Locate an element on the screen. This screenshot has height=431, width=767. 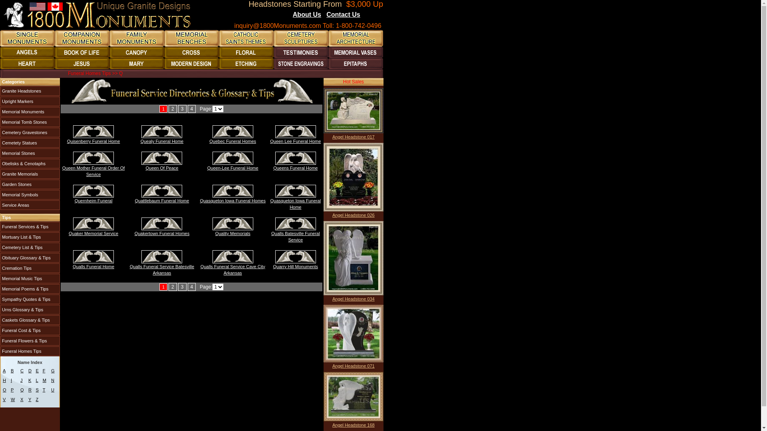
W is located at coordinates (13, 399).